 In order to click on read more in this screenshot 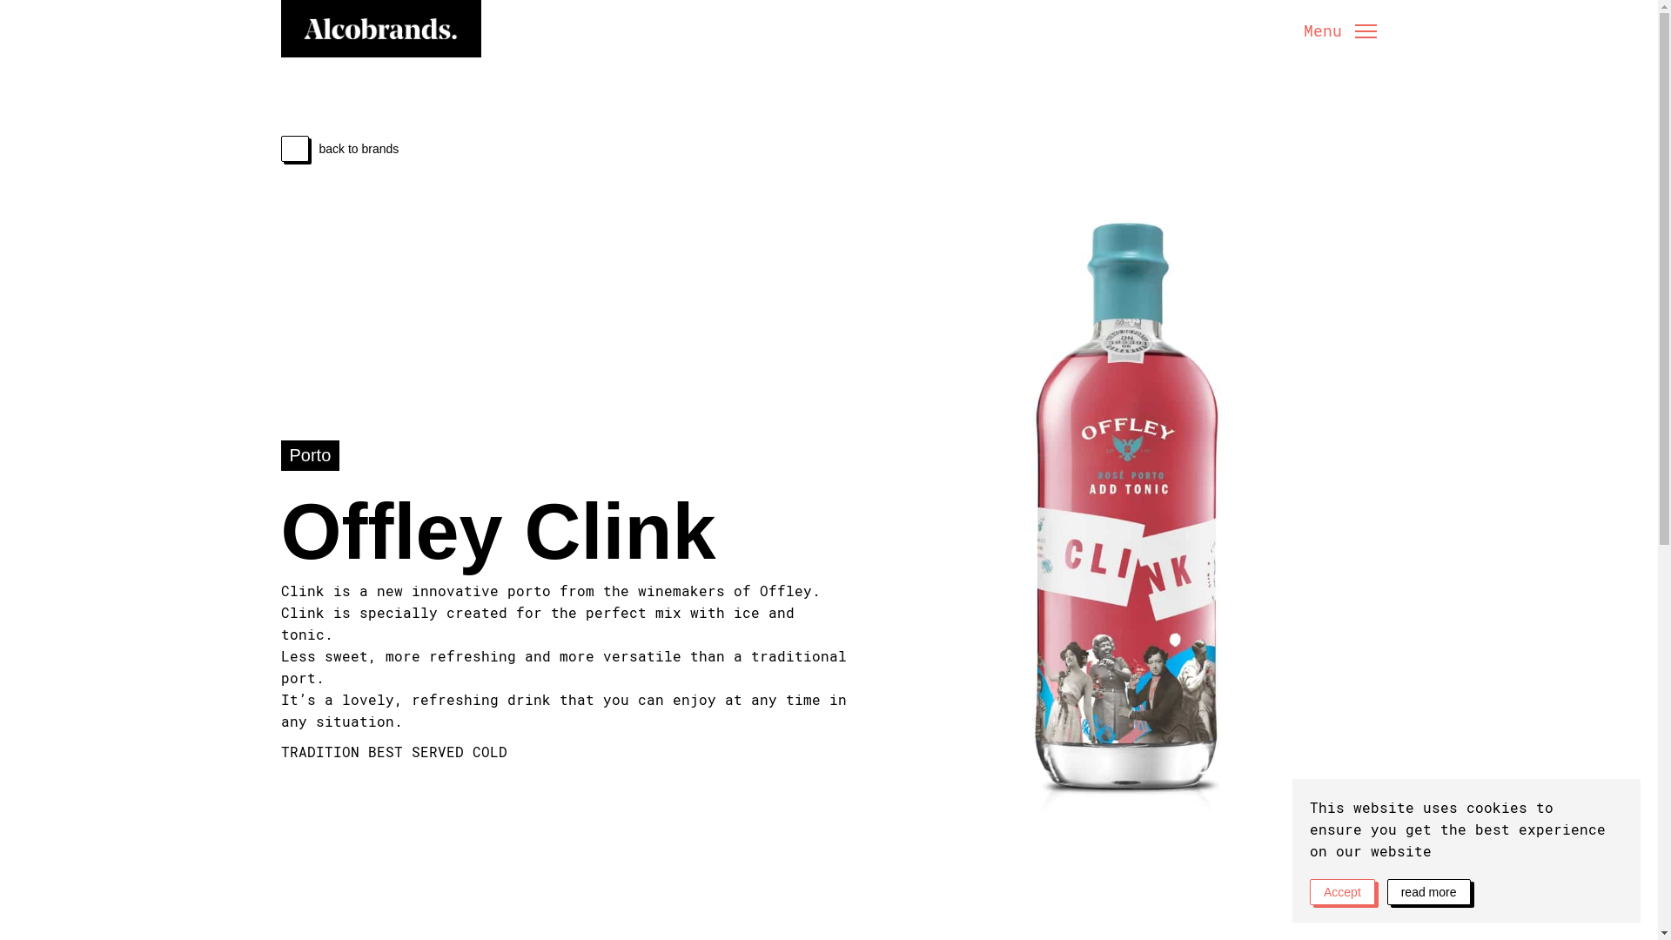, I will do `click(1429, 892)`.